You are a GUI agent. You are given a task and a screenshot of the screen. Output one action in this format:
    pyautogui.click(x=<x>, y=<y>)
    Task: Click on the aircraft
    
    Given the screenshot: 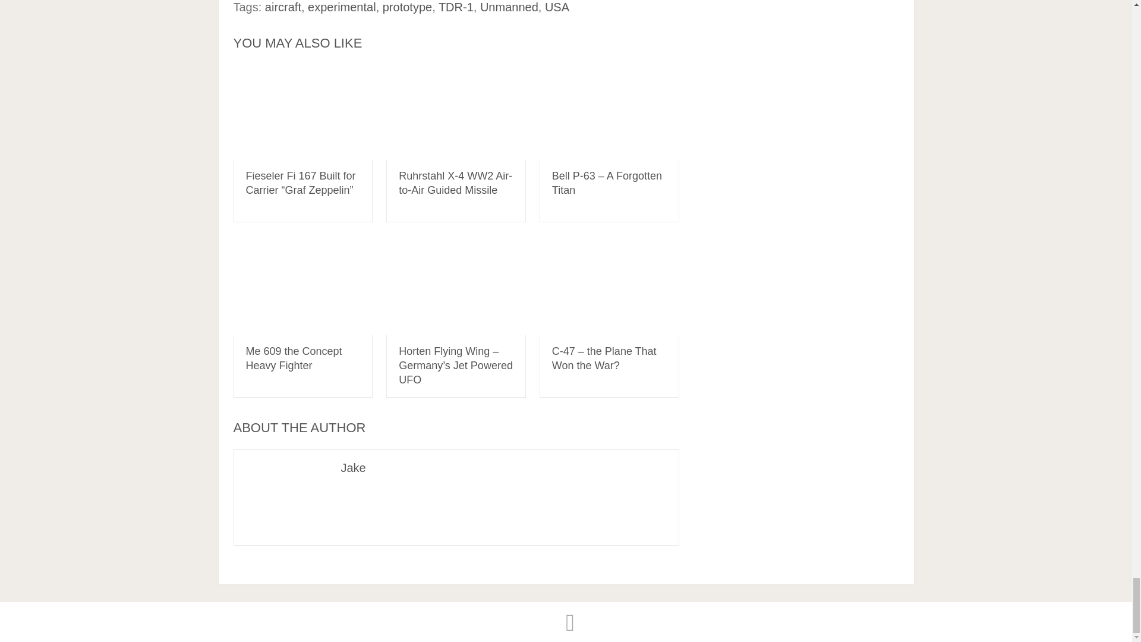 What is the action you would take?
    pyautogui.click(x=283, y=7)
    